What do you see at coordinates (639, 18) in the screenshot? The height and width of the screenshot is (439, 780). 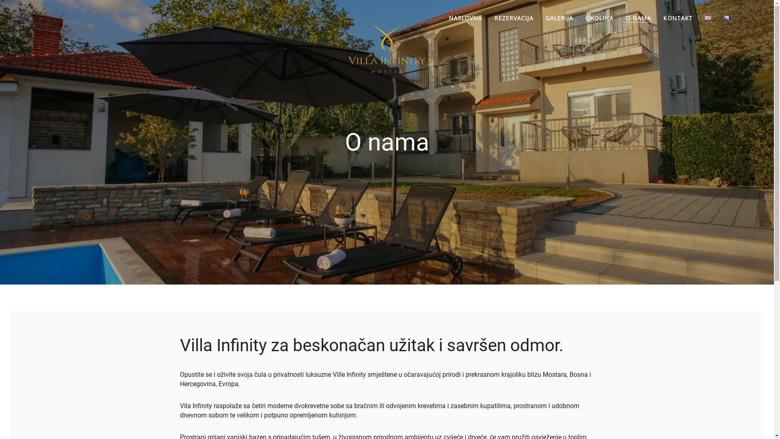 I see `O NAMA` at bounding box center [639, 18].